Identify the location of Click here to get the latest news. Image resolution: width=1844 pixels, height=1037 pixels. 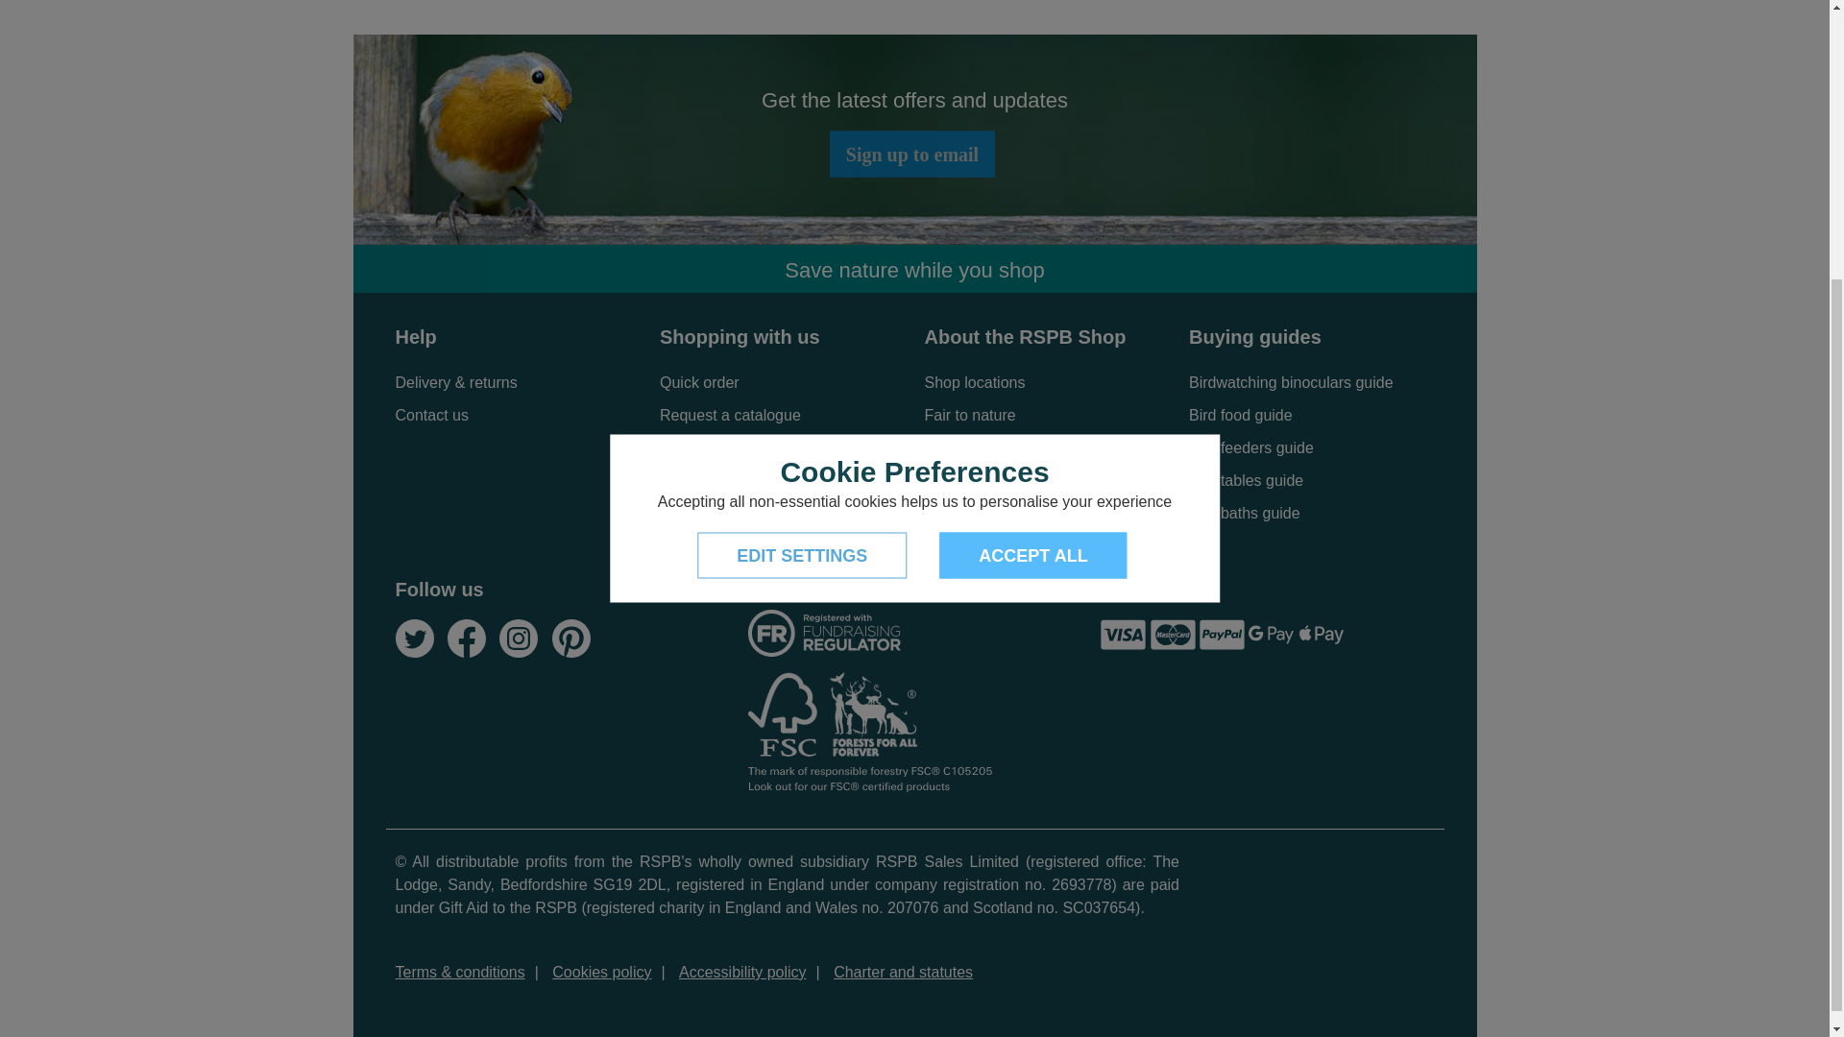
(912, 154).